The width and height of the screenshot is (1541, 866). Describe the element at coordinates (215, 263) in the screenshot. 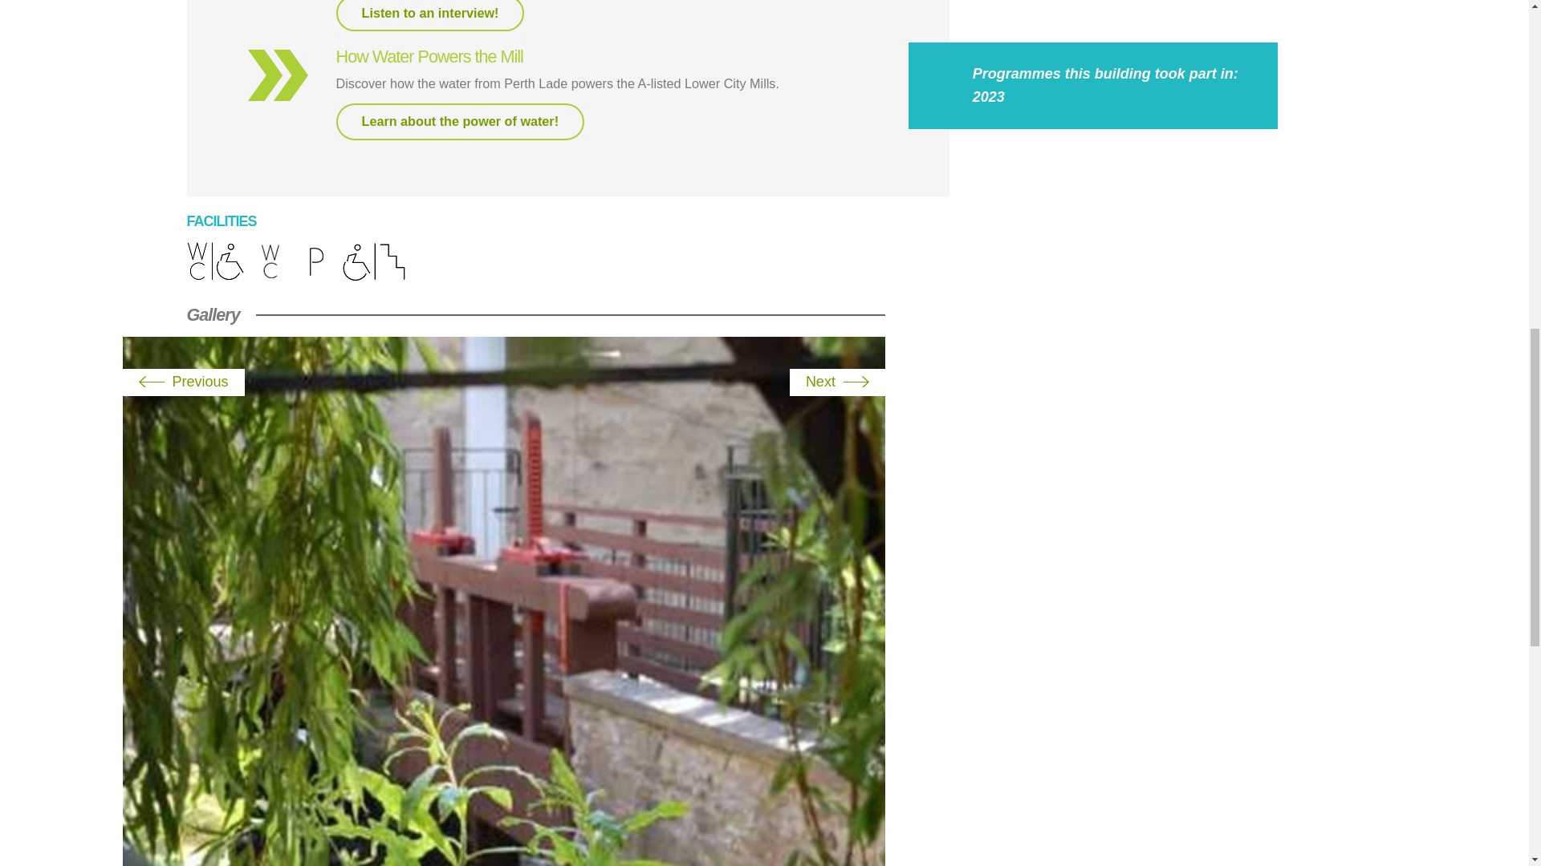

I see `Disabled WC` at that location.